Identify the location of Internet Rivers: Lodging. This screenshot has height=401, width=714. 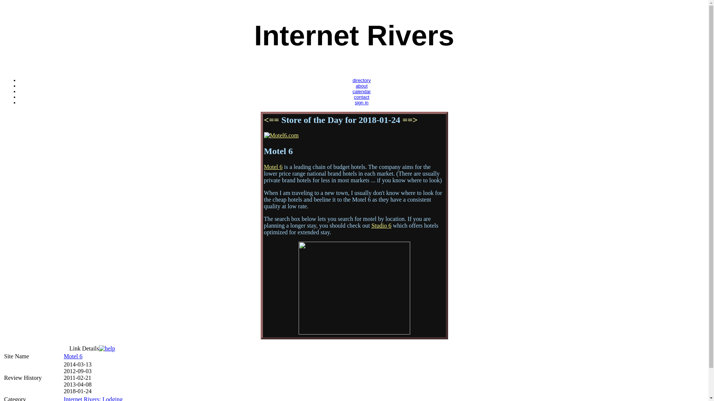
(93, 399).